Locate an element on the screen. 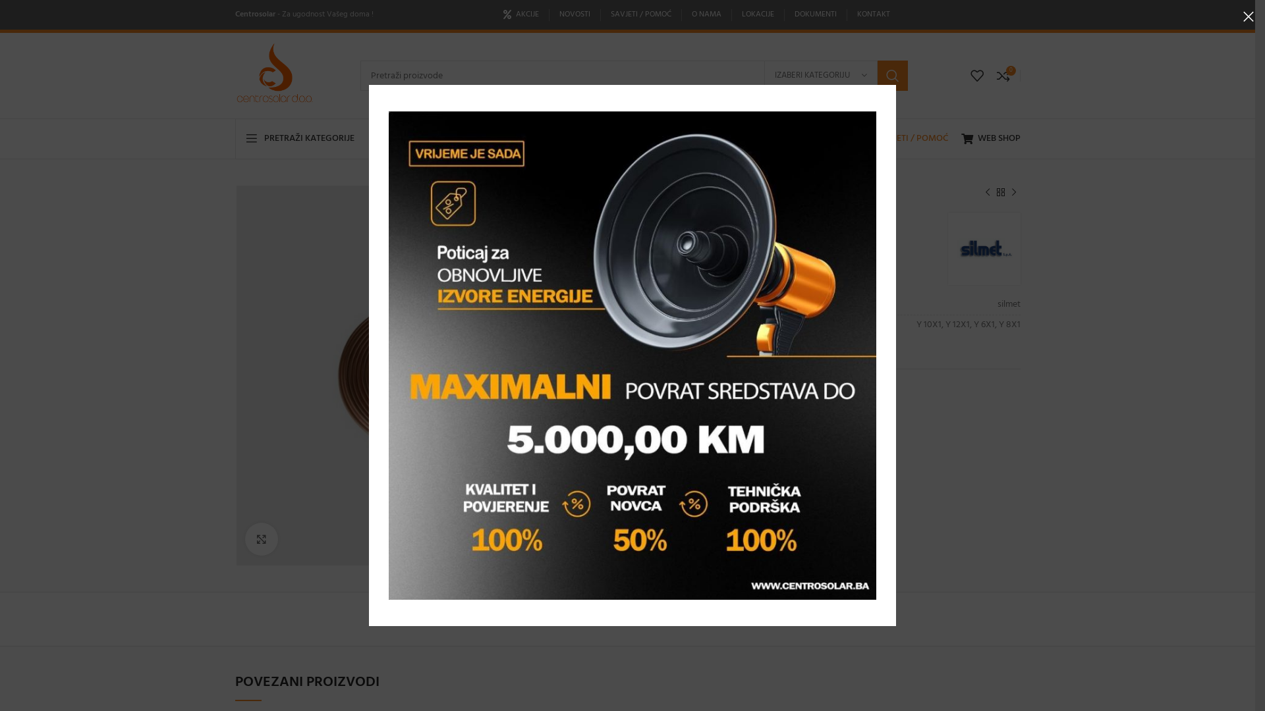 The height and width of the screenshot is (711, 1265). Grijanje is located at coordinates (787, 410).